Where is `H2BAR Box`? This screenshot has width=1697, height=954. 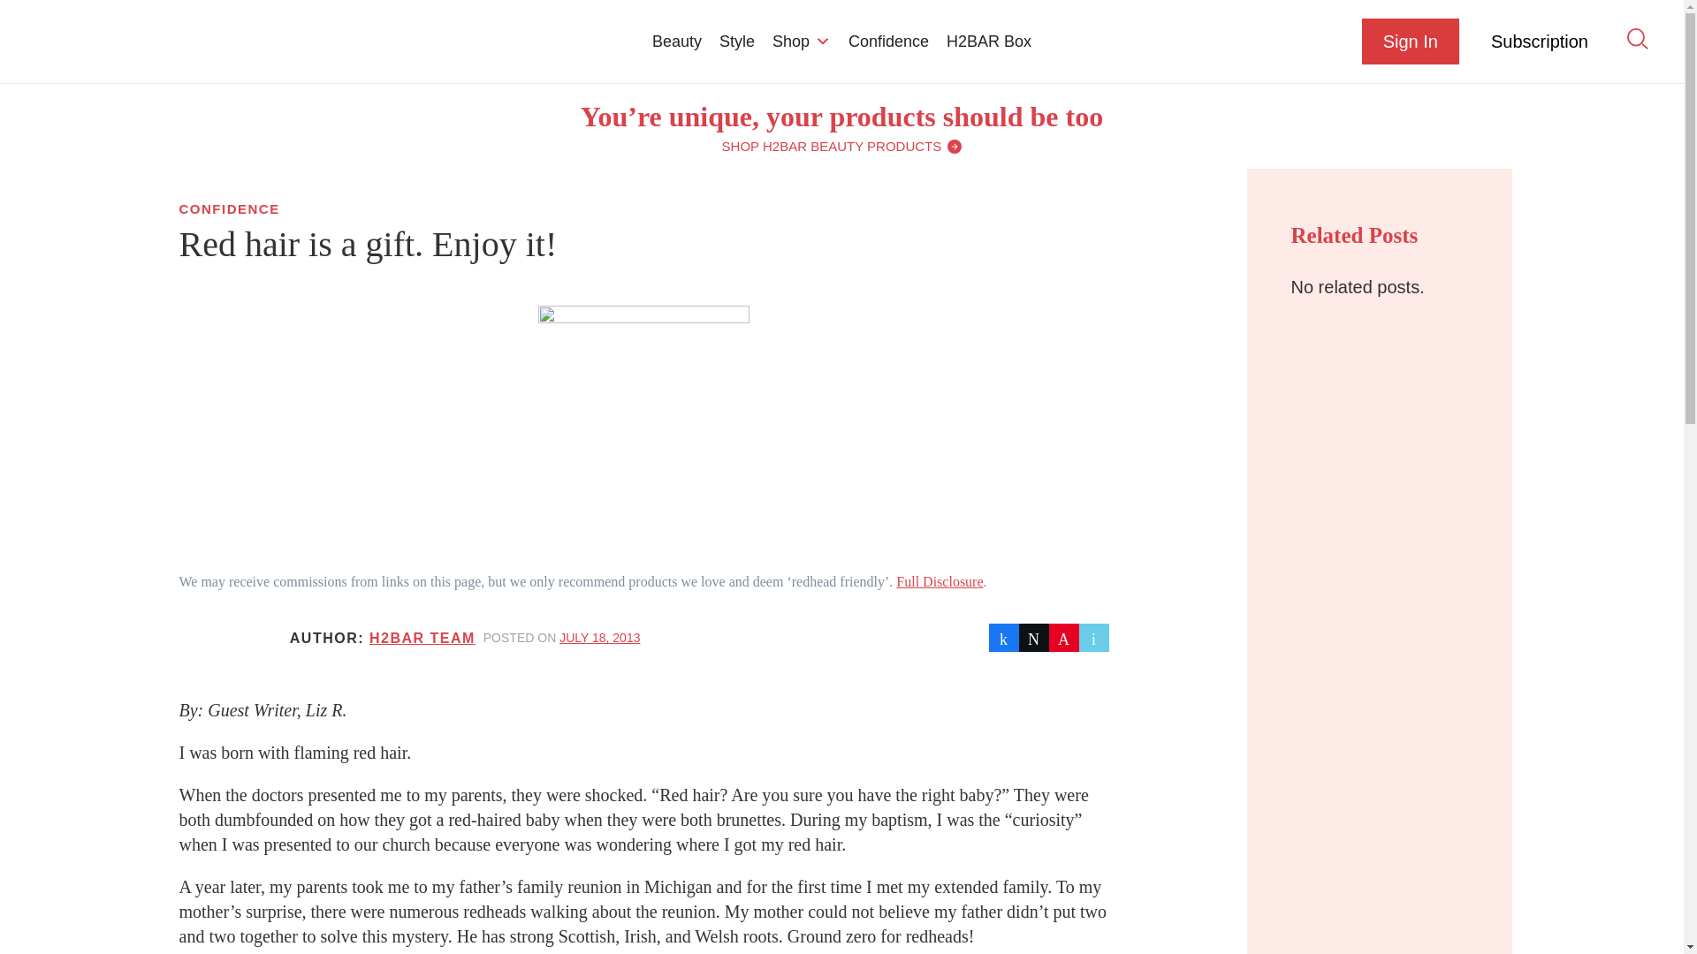
H2BAR Box is located at coordinates (988, 41).